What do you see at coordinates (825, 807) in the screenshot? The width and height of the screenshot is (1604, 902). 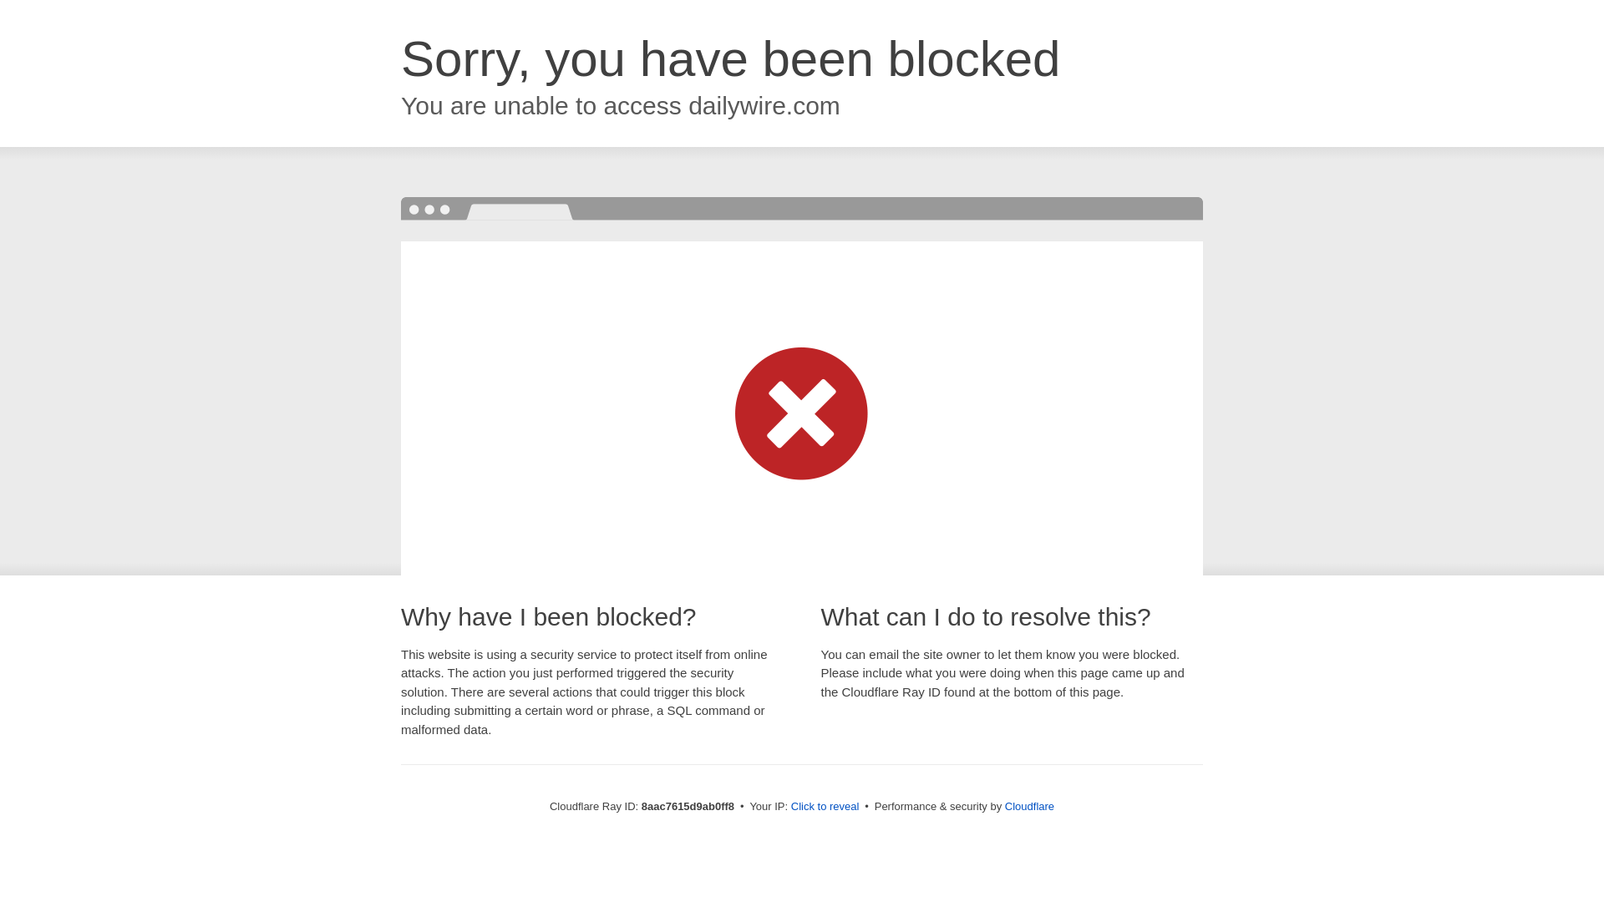 I see `Click to reveal` at bounding box center [825, 807].